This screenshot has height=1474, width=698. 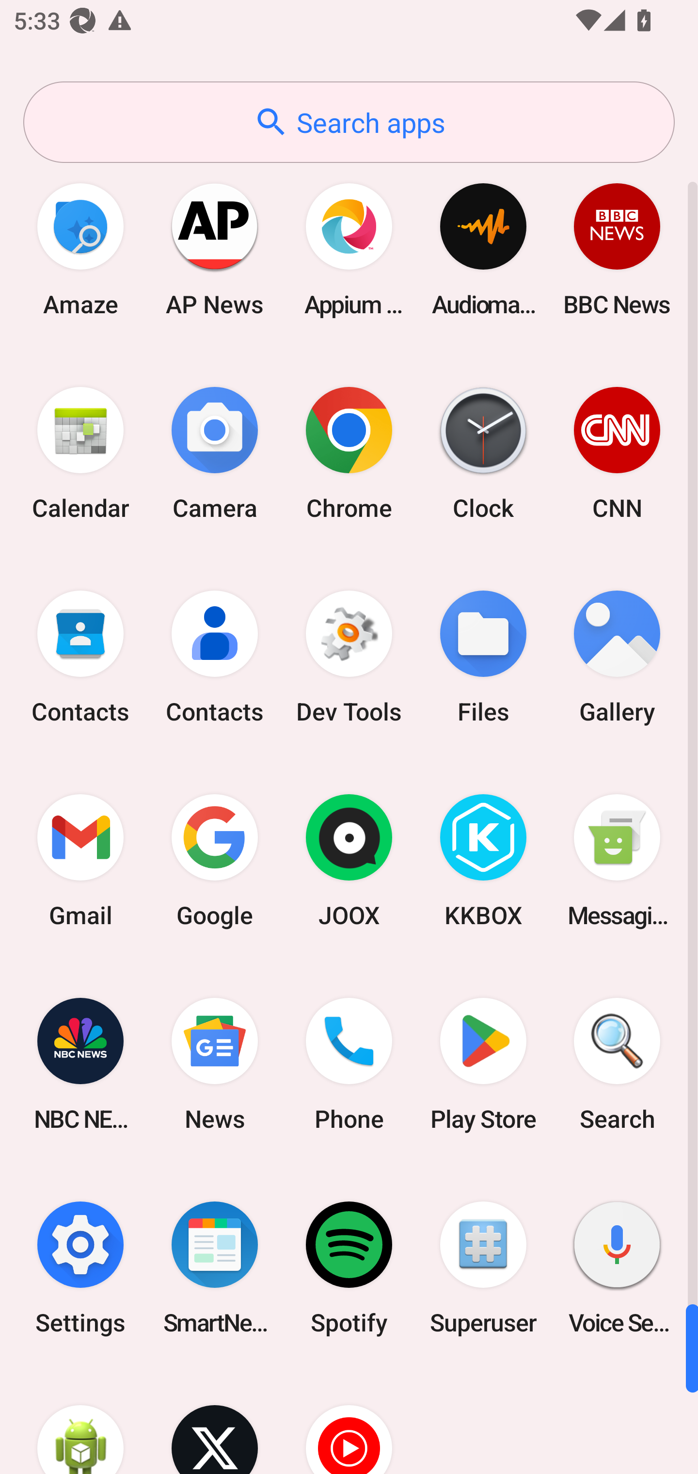 I want to click on Phone, so click(x=349, y=1064).